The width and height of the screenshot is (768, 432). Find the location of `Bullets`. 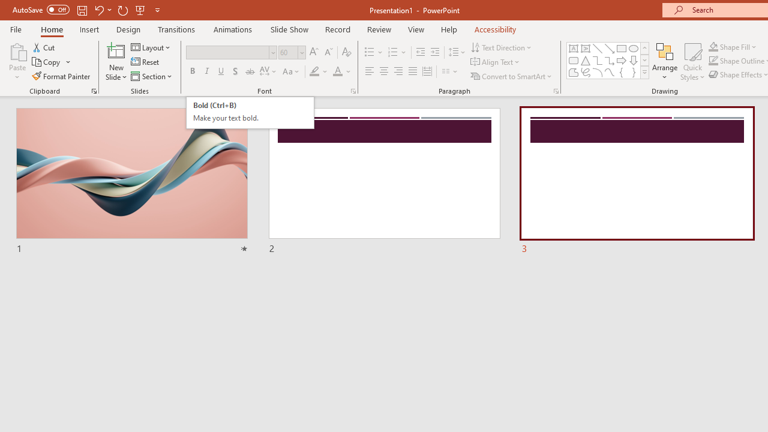

Bullets is located at coordinates (370, 53).